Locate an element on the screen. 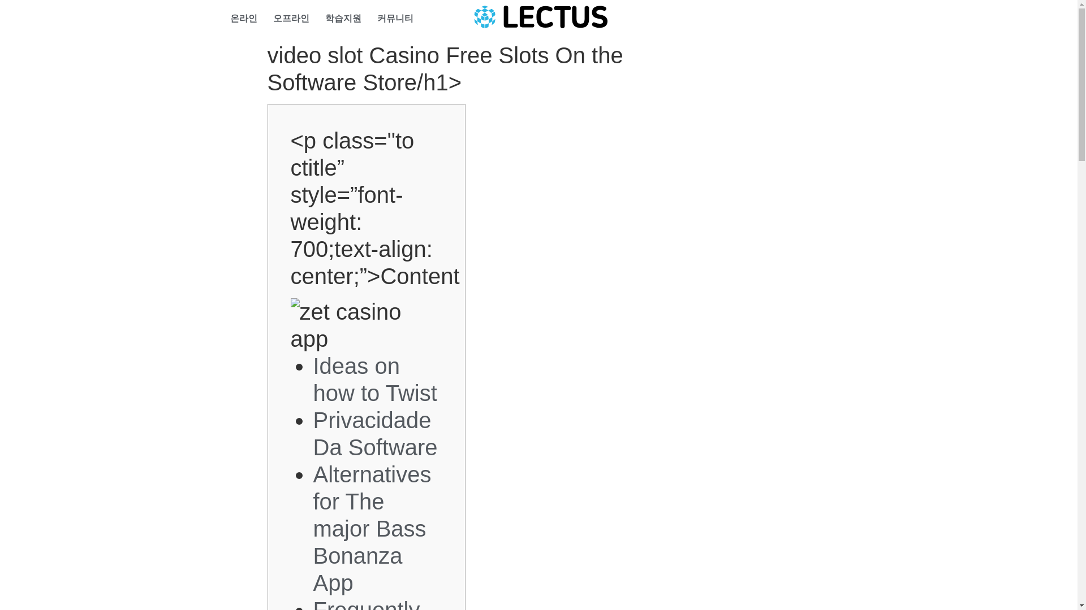  Frequently asked questions In the Sweet Bonanza is located at coordinates (374, 604).